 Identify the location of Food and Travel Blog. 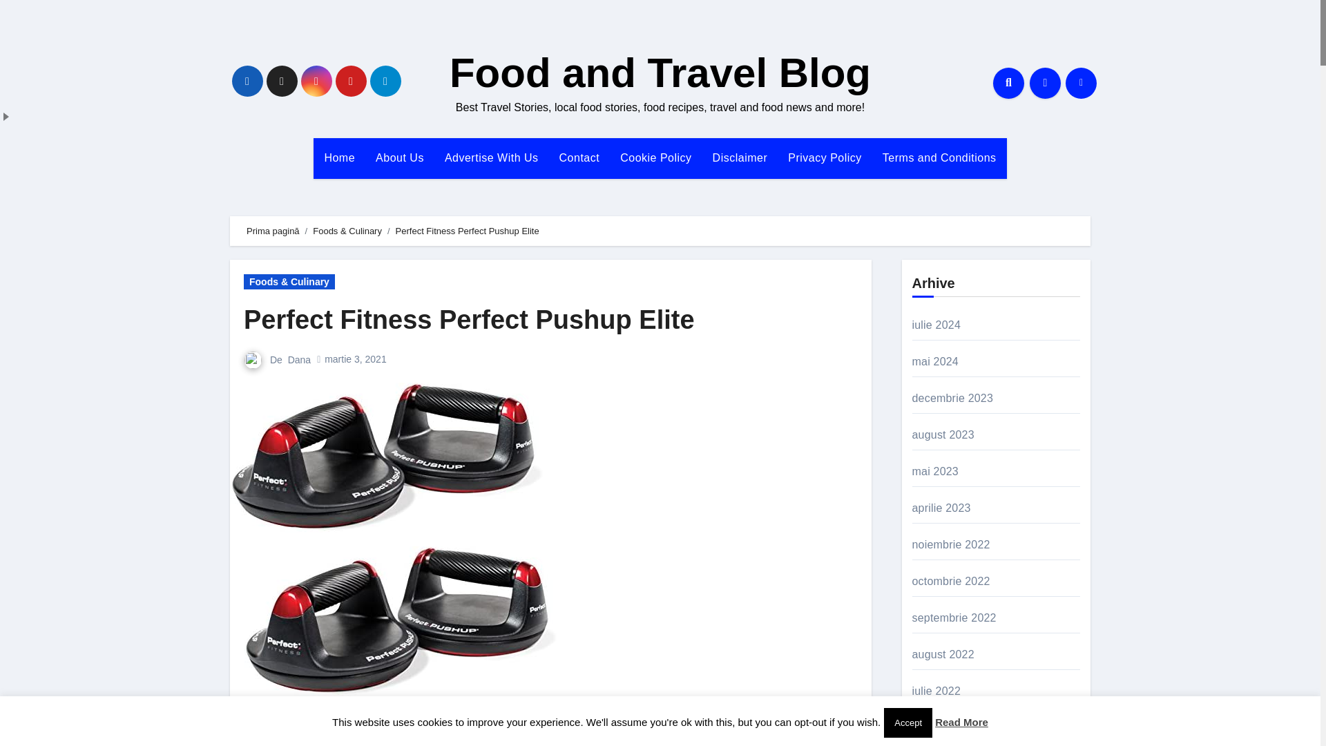
(660, 73).